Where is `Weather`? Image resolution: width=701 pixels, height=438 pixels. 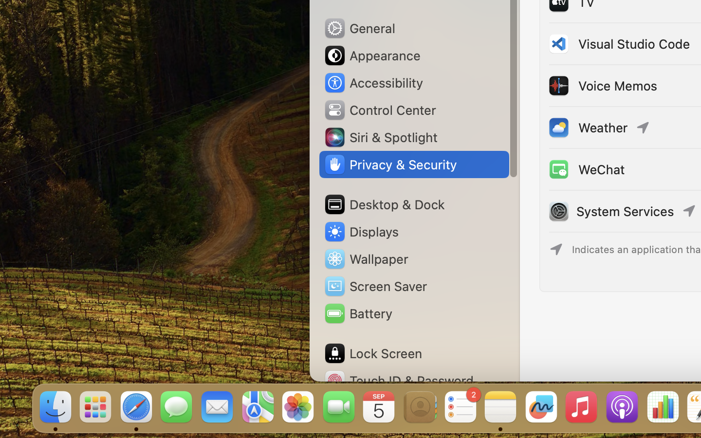
Weather is located at coordinates (588, 128).